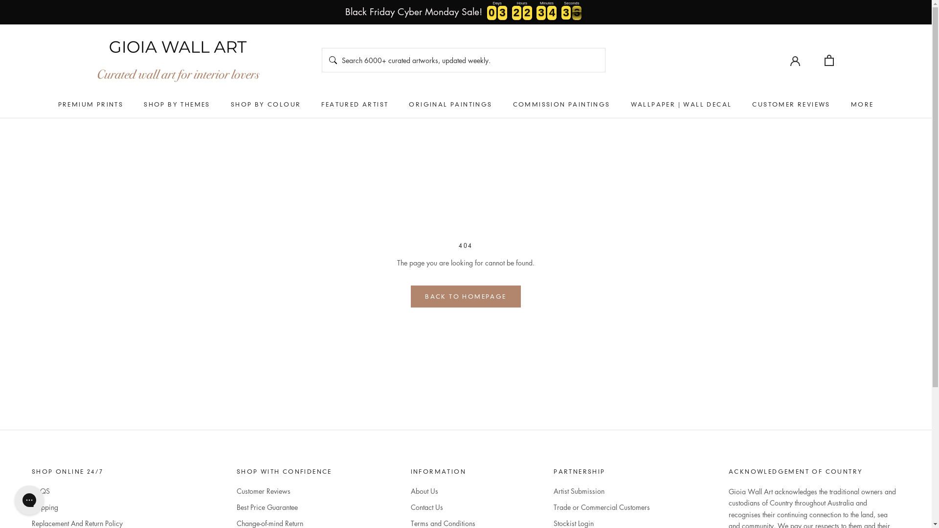 This screenshot has width=939, height=528. What do you see at coordinates (450, 105) in the screenshot?
I see `ORIGINAL PAINTINGS
ORIGINAL PAINTINGS` at bounding box center [450, 105].